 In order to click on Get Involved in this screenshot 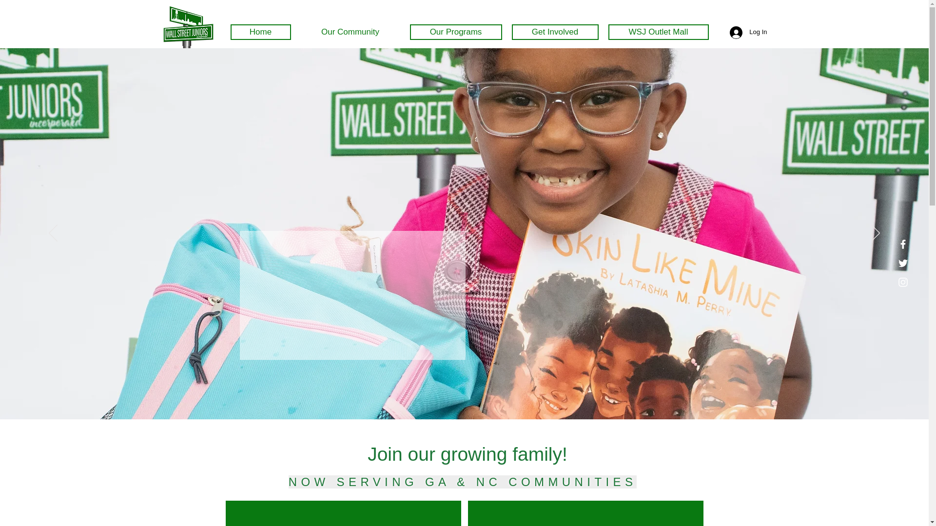, I will do `click(555, 32)`.